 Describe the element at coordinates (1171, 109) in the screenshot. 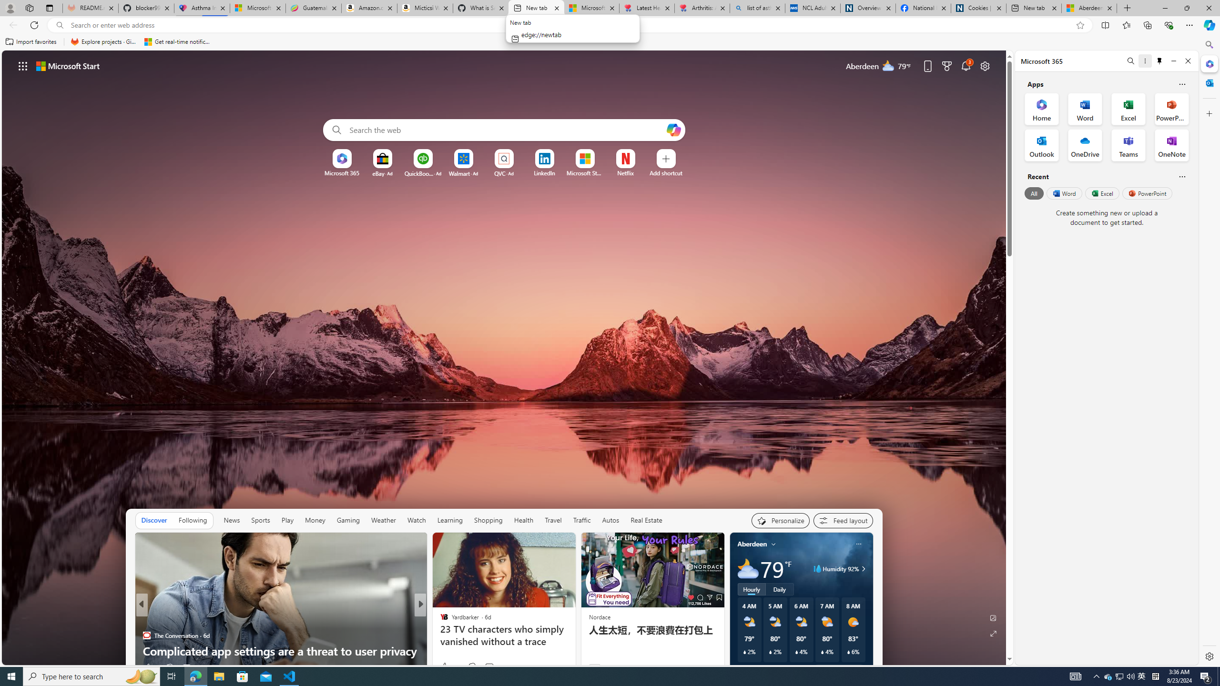

I see `PowerPoint Office App` at that location.